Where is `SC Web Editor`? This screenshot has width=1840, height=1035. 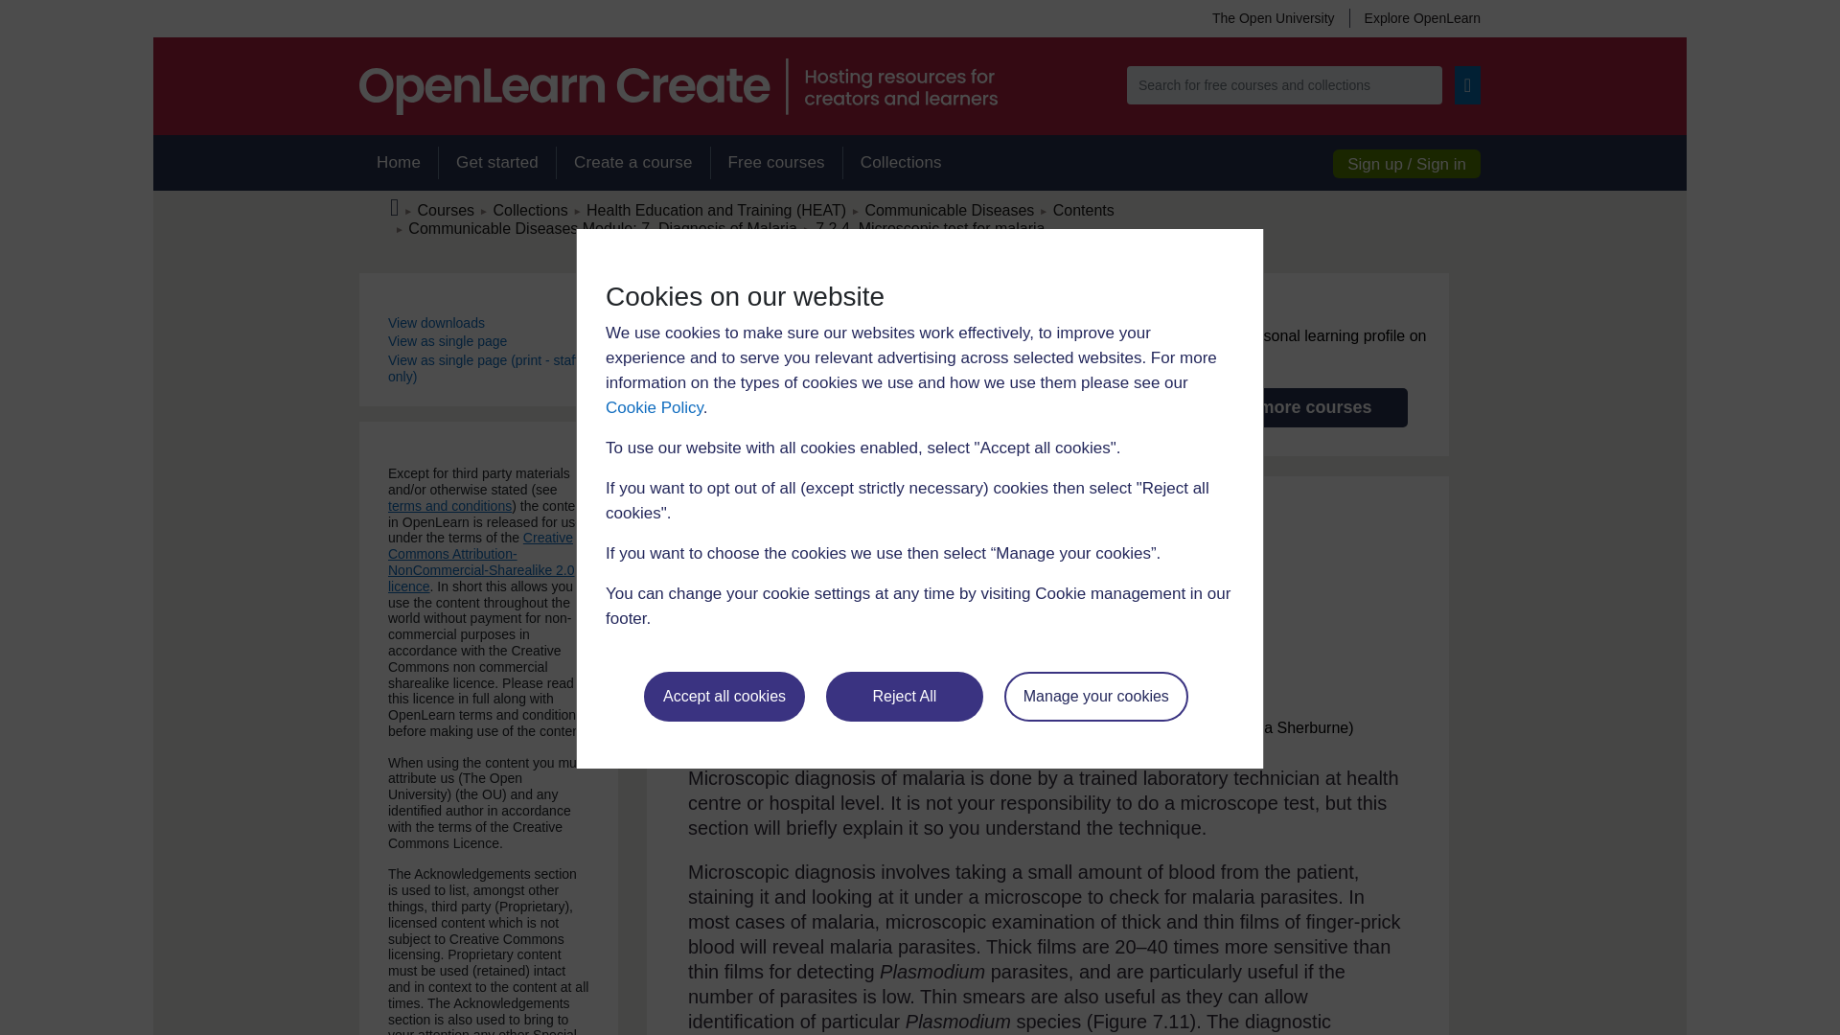 SC Web Editor is located at coordinates (602, 228).